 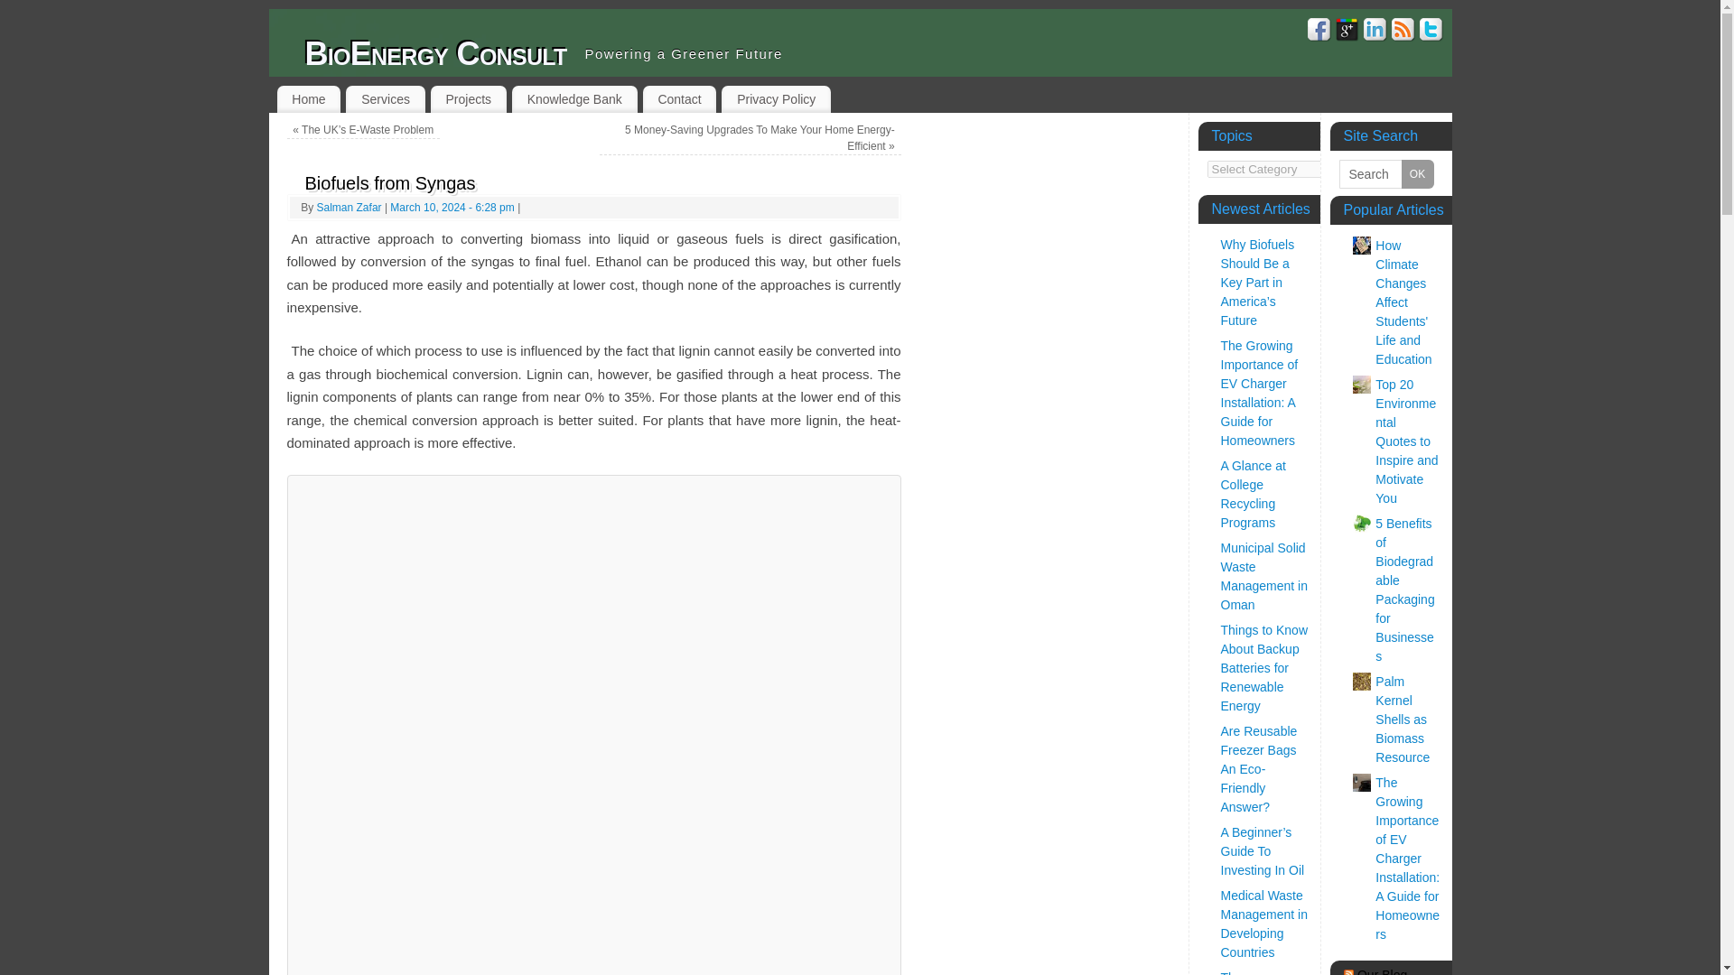 I want to click on Services, so click(x=385, y=99).